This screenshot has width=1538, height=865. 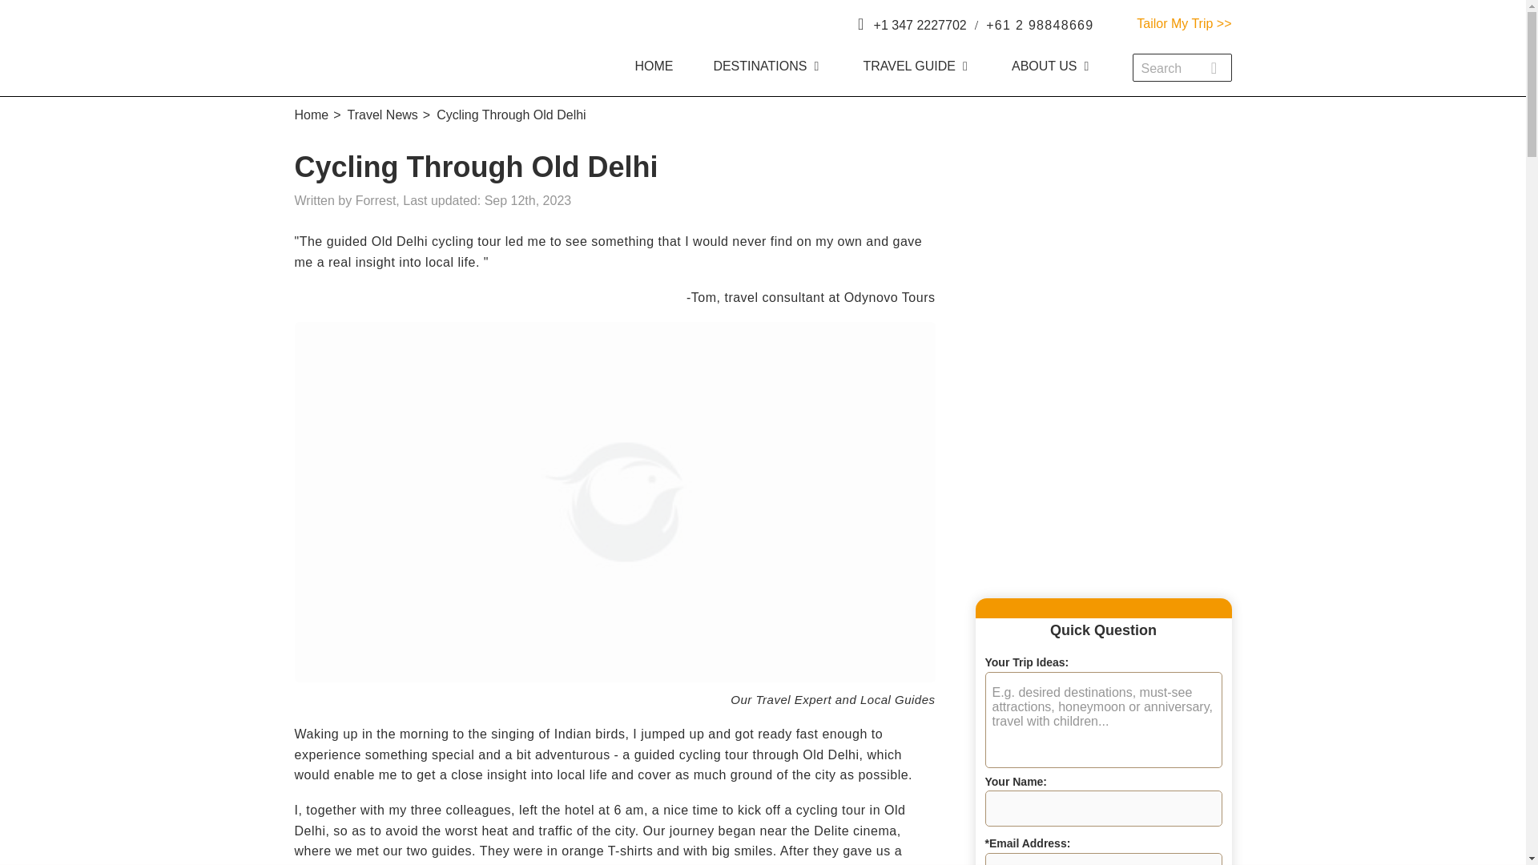 What do you see at coordinates (1053, 66) in the screenshot?
I see `ABOUT US` at bounding box center [1053, 66].